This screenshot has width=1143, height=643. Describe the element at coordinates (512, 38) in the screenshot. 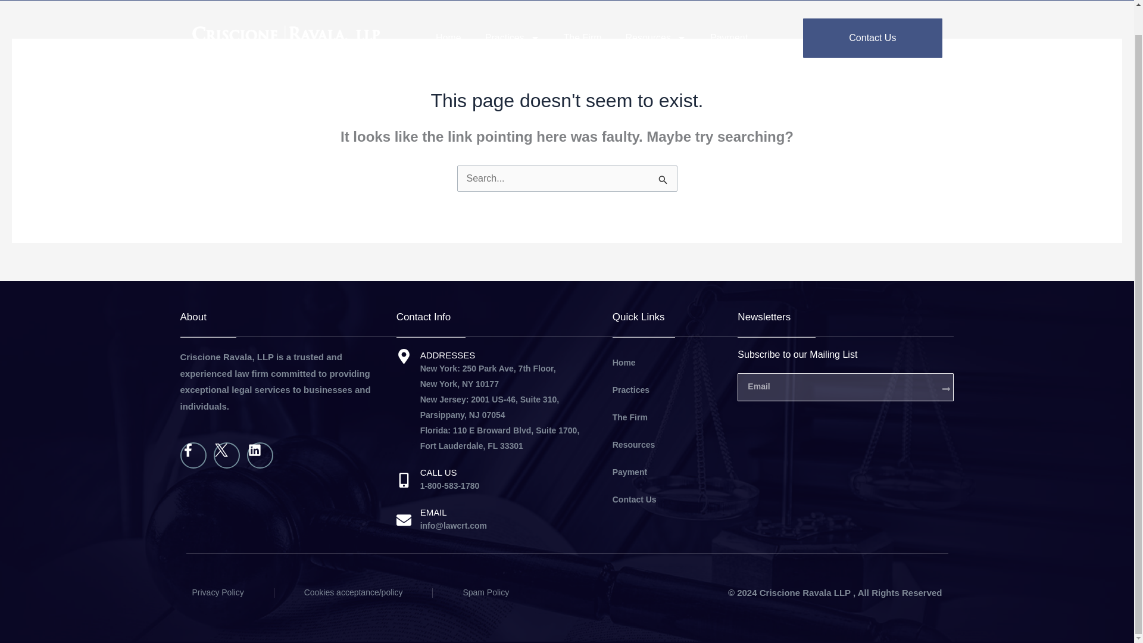

I see `Practices` at that location.